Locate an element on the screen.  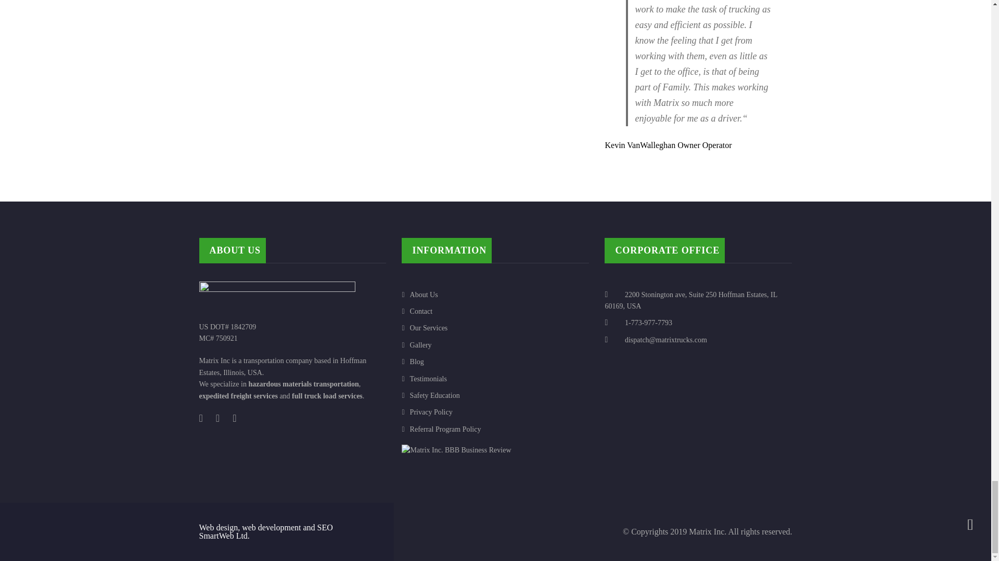
hazardous materials transportation is located at coordinates (303, 384).